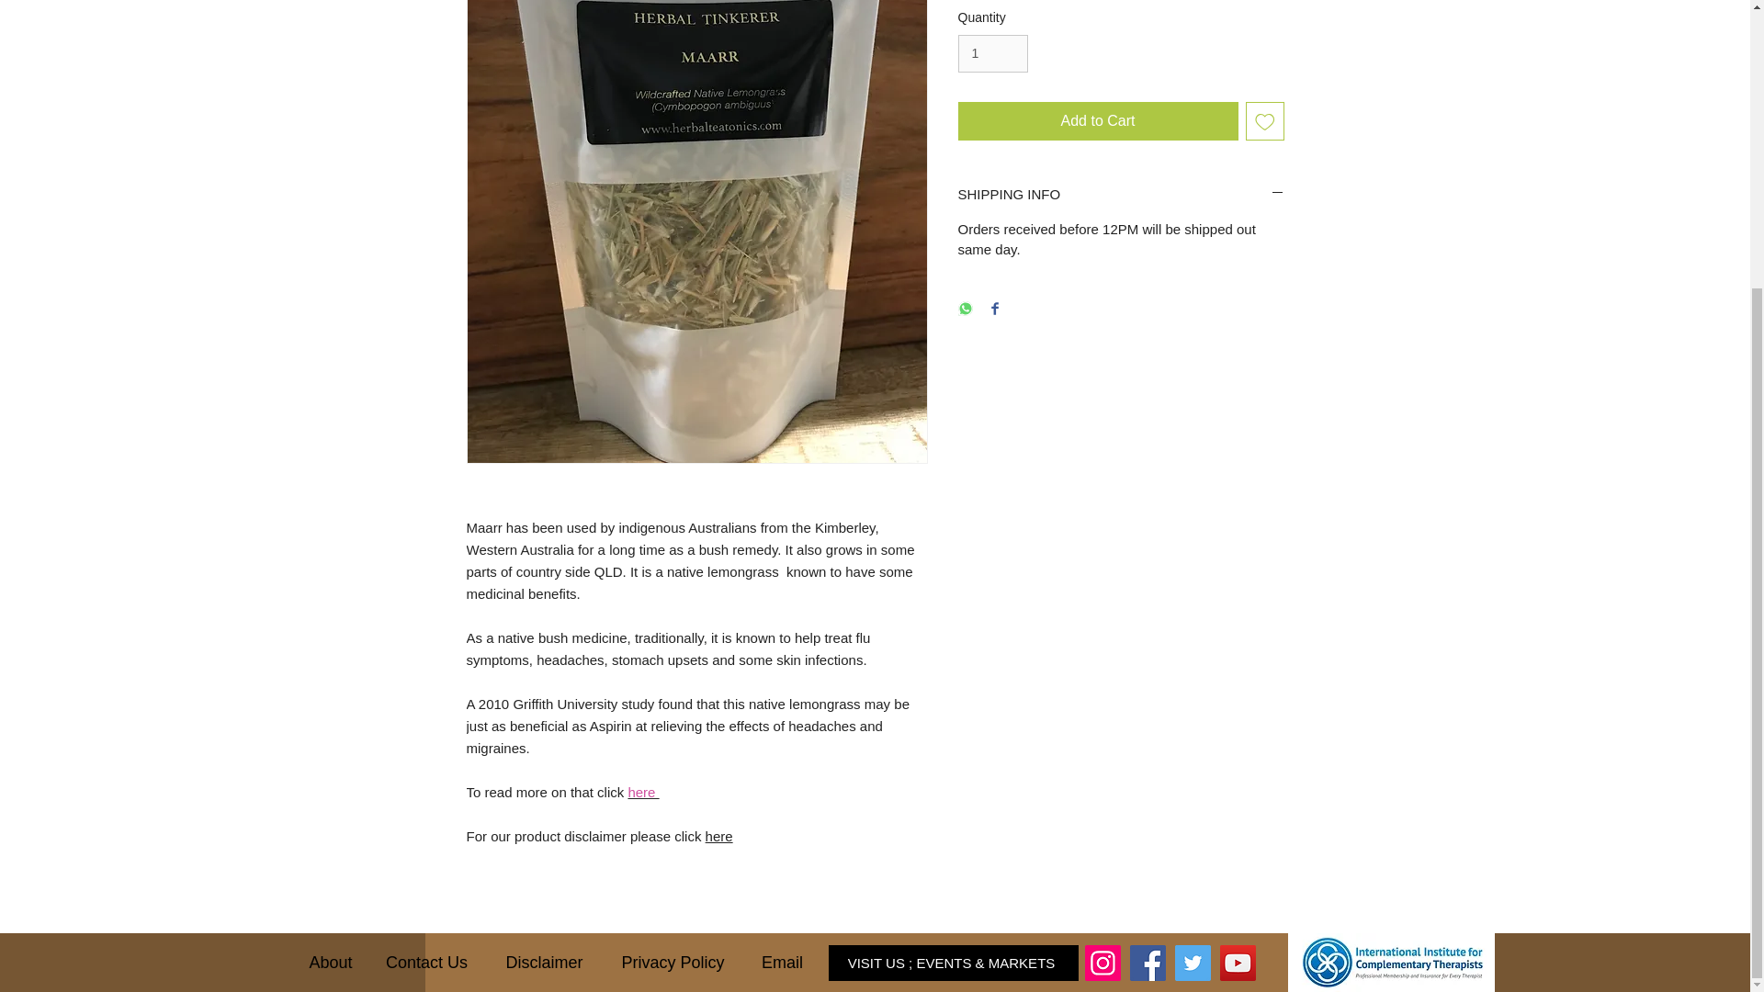 The image size is (1764, 992). I want to click on Contact Us, so click(426, 963).